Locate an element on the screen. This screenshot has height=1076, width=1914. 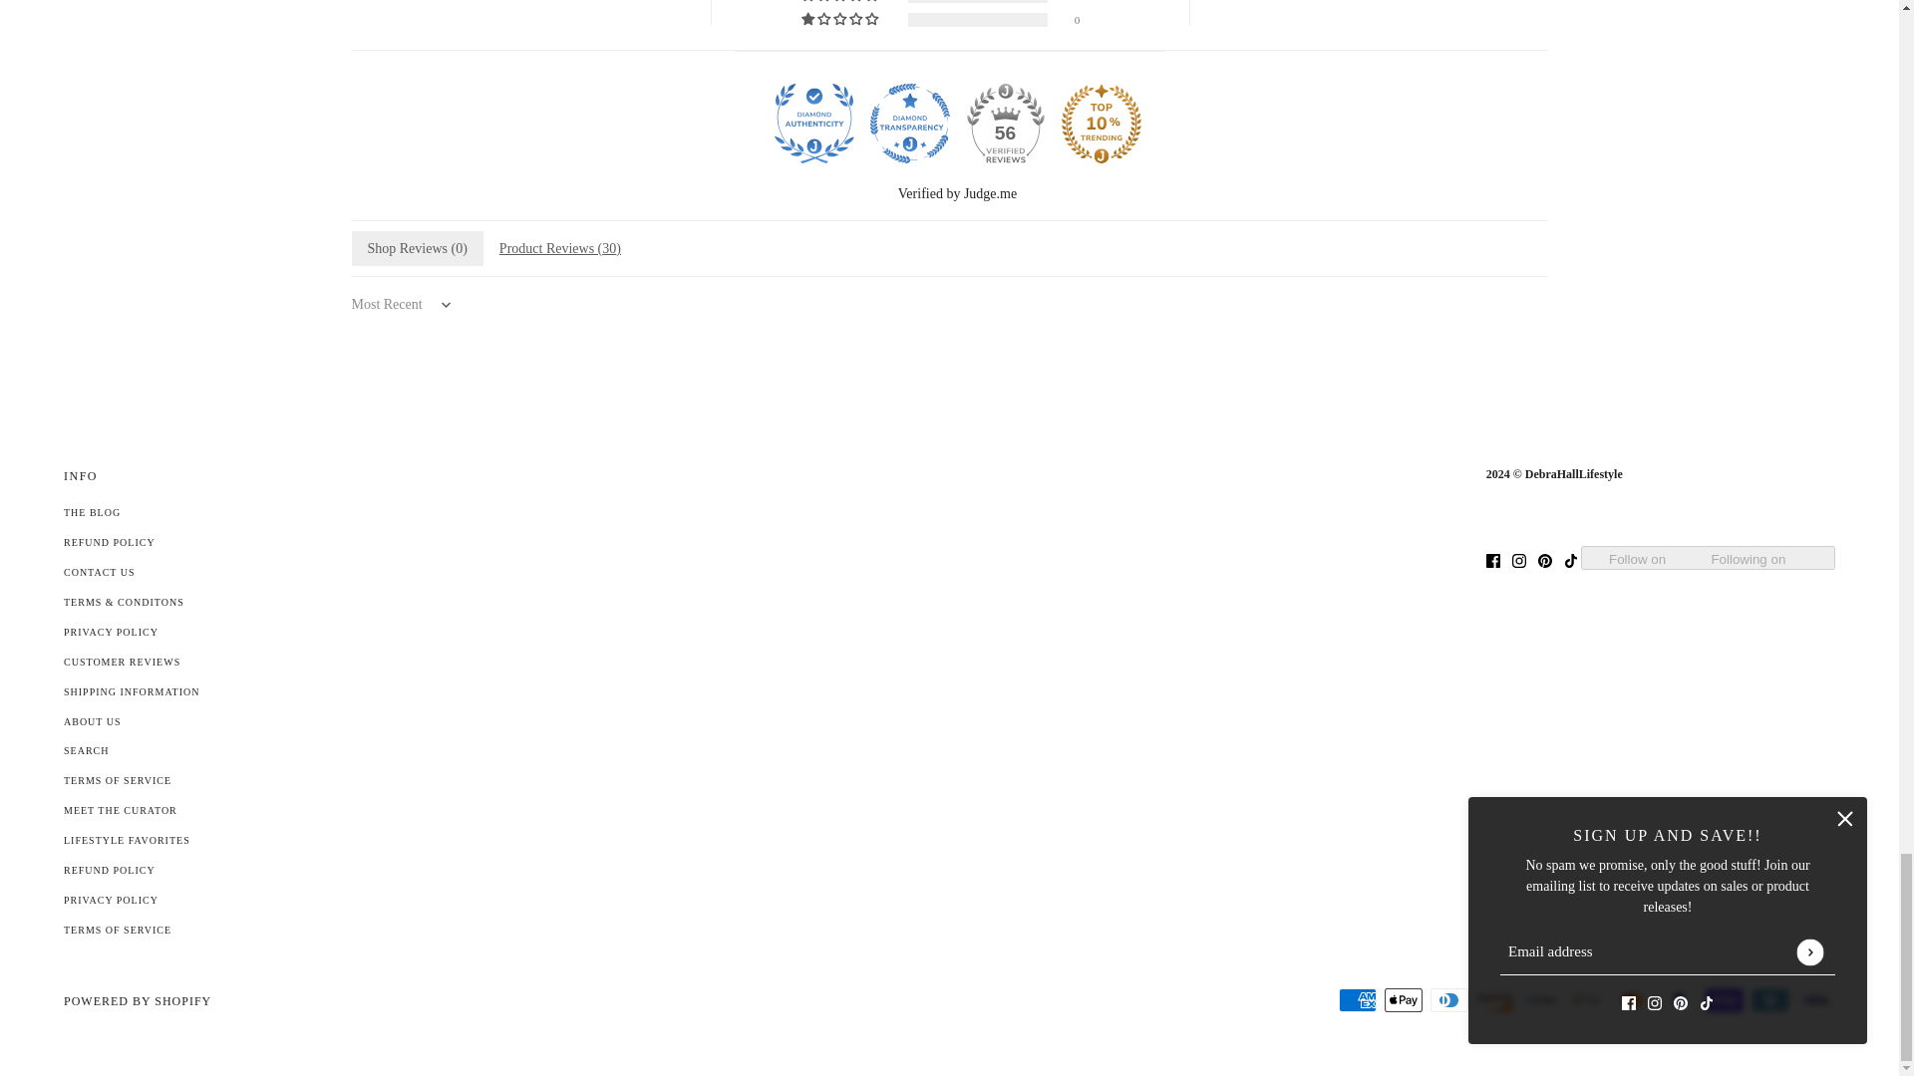
Refund policy is located at coordinates (109, 542).